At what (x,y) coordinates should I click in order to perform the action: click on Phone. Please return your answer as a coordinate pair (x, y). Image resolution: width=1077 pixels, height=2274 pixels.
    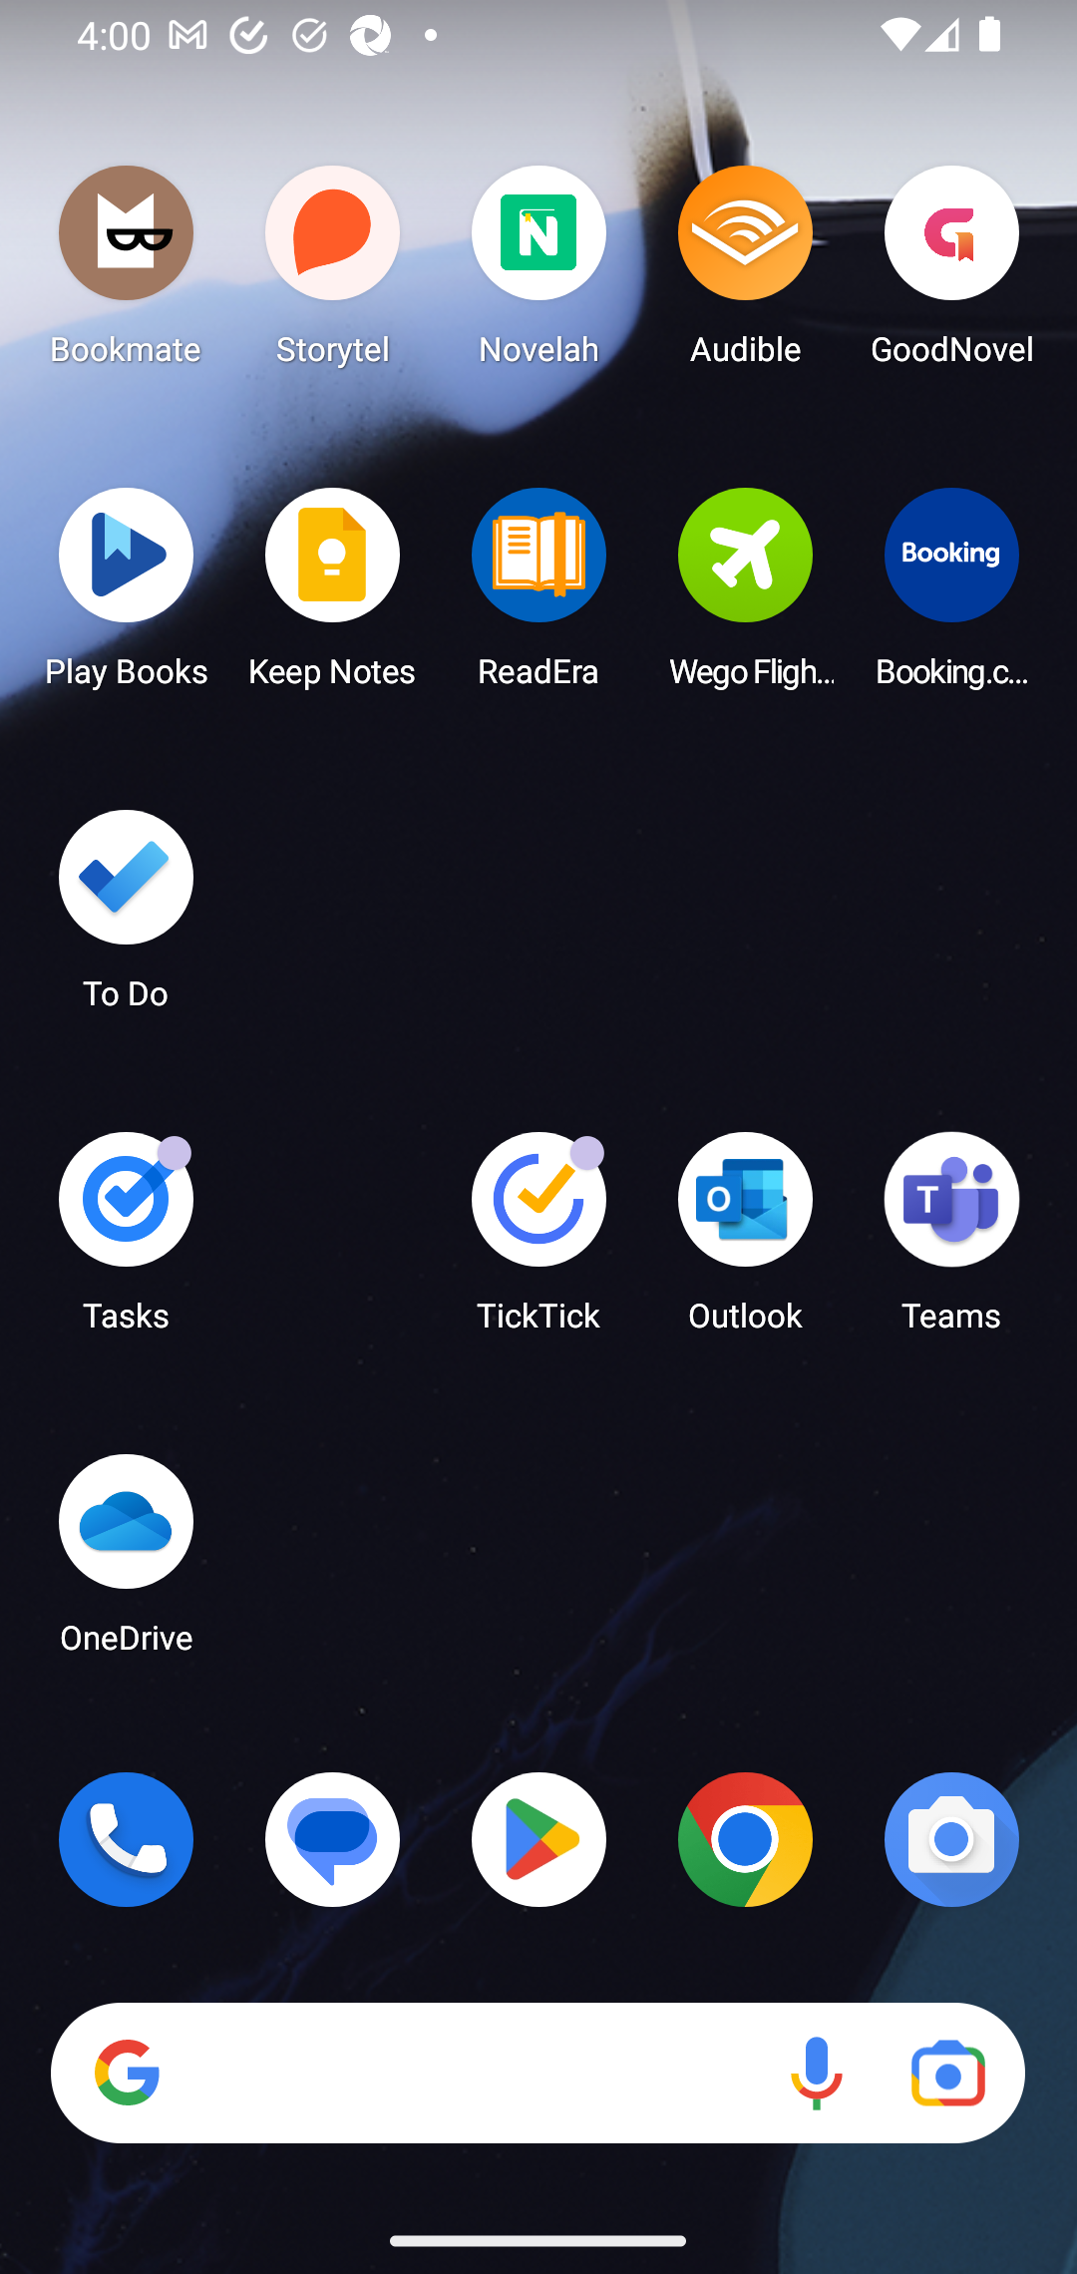
    Looking at the image, I should click on (126, 1839).